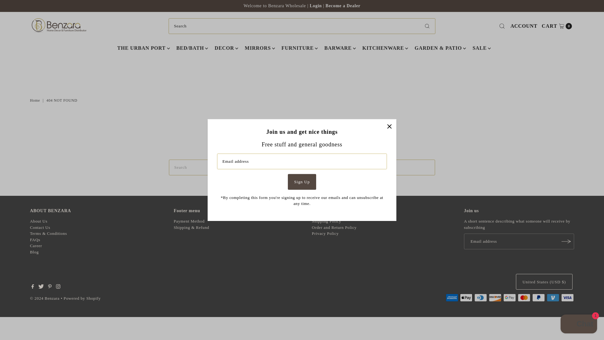 This screenshot has height=340, width=604. What do you see at coordinates (480, 297) in the screenshot?
I see `ACCOUNT` at bounding box center [480, 297].